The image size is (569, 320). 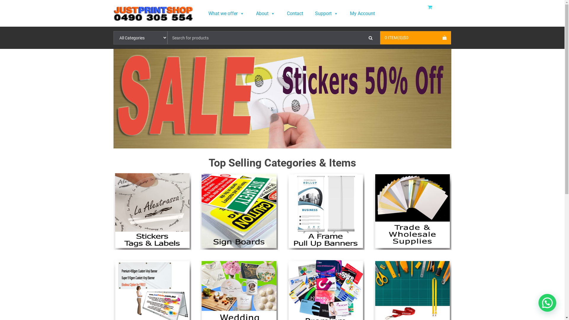 I want to click on About, so click(x=266, y=14).